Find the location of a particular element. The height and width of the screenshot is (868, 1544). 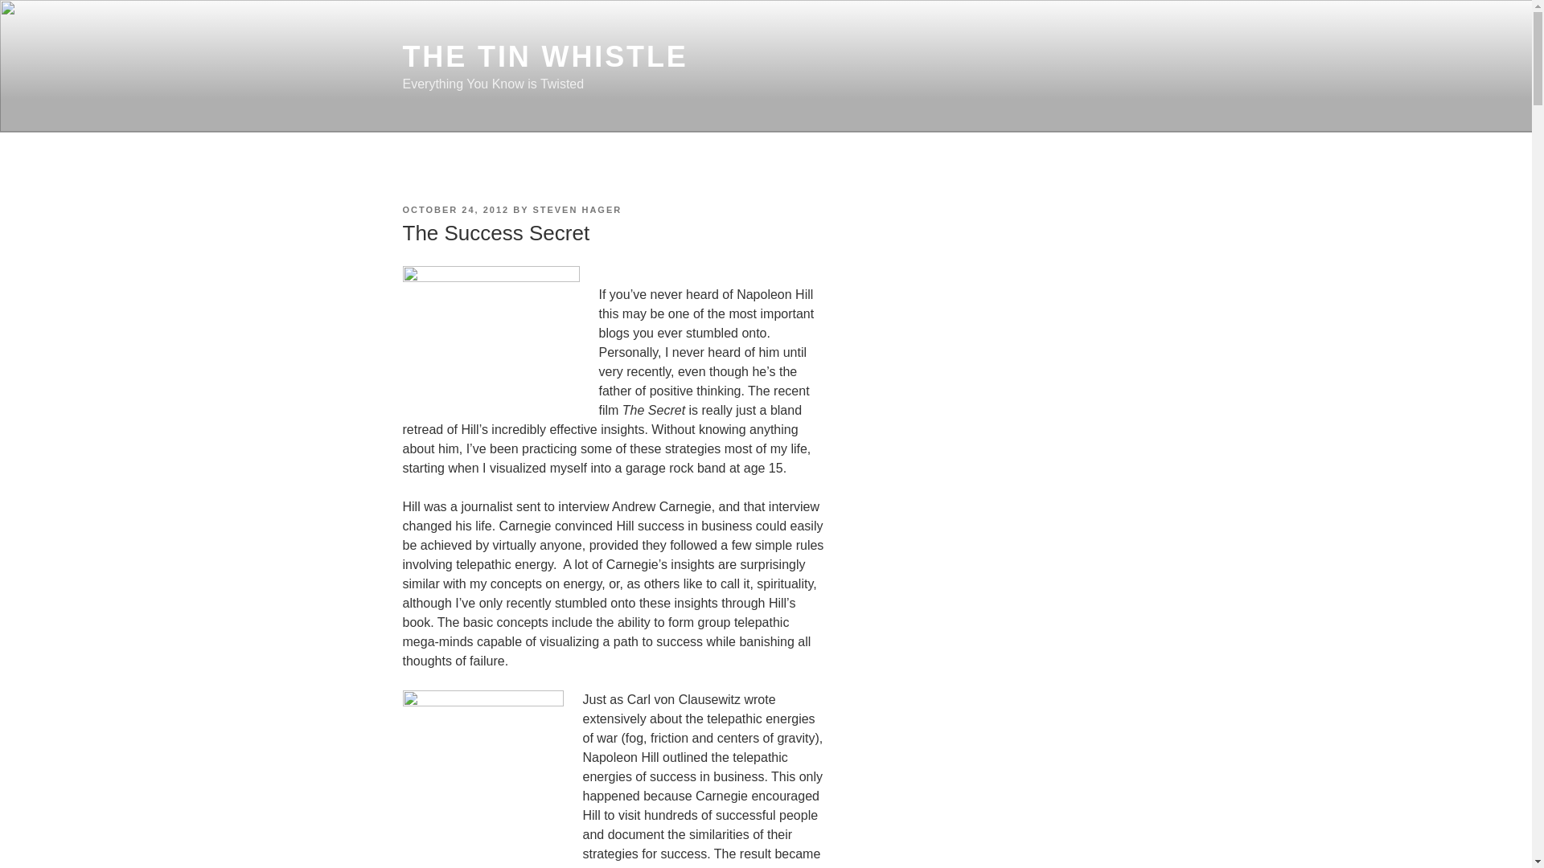

STEVEN HAGER is located at coordinates (577, 209).